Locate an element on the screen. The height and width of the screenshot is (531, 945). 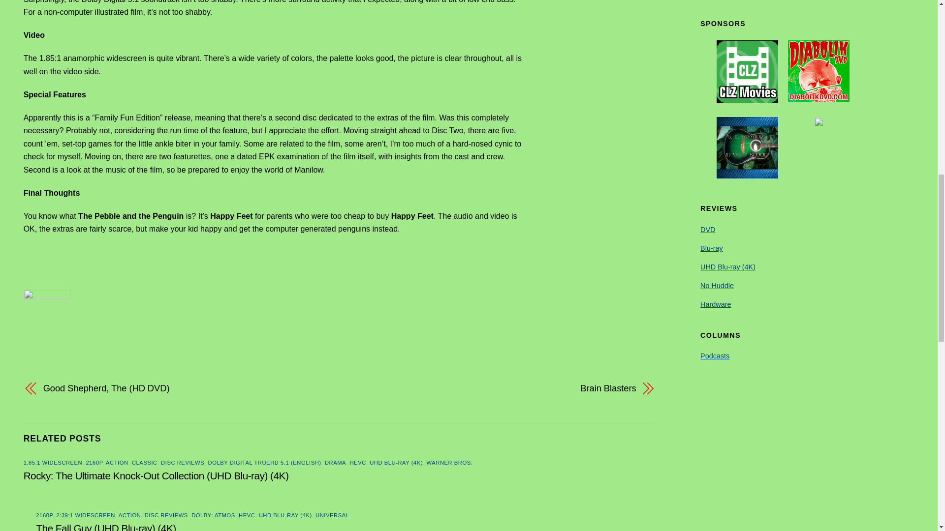
2160P is located at coordinates (44, 515).